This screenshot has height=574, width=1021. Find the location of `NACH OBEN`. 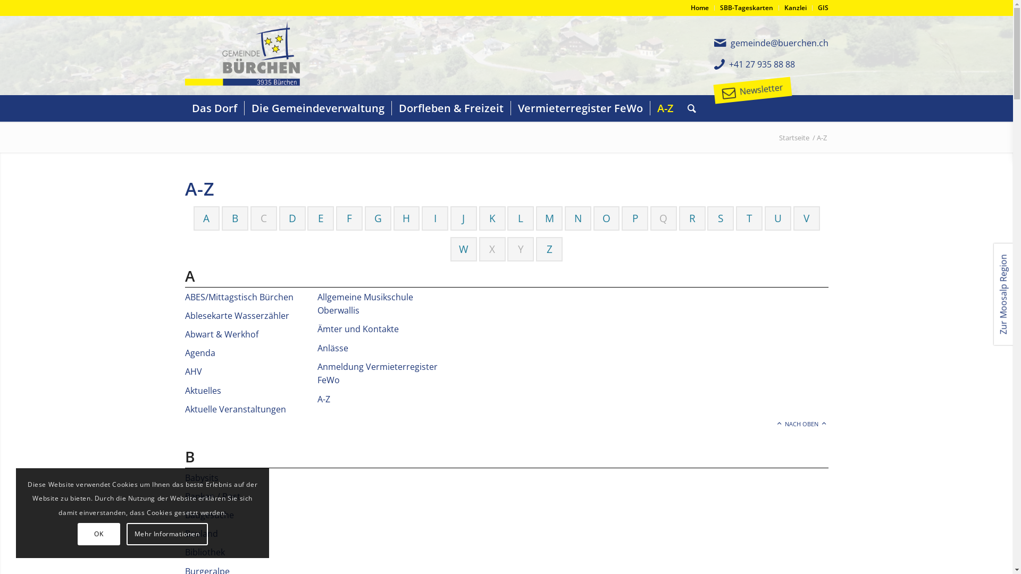

NACH OBEN is located at coordinates (802, 424).